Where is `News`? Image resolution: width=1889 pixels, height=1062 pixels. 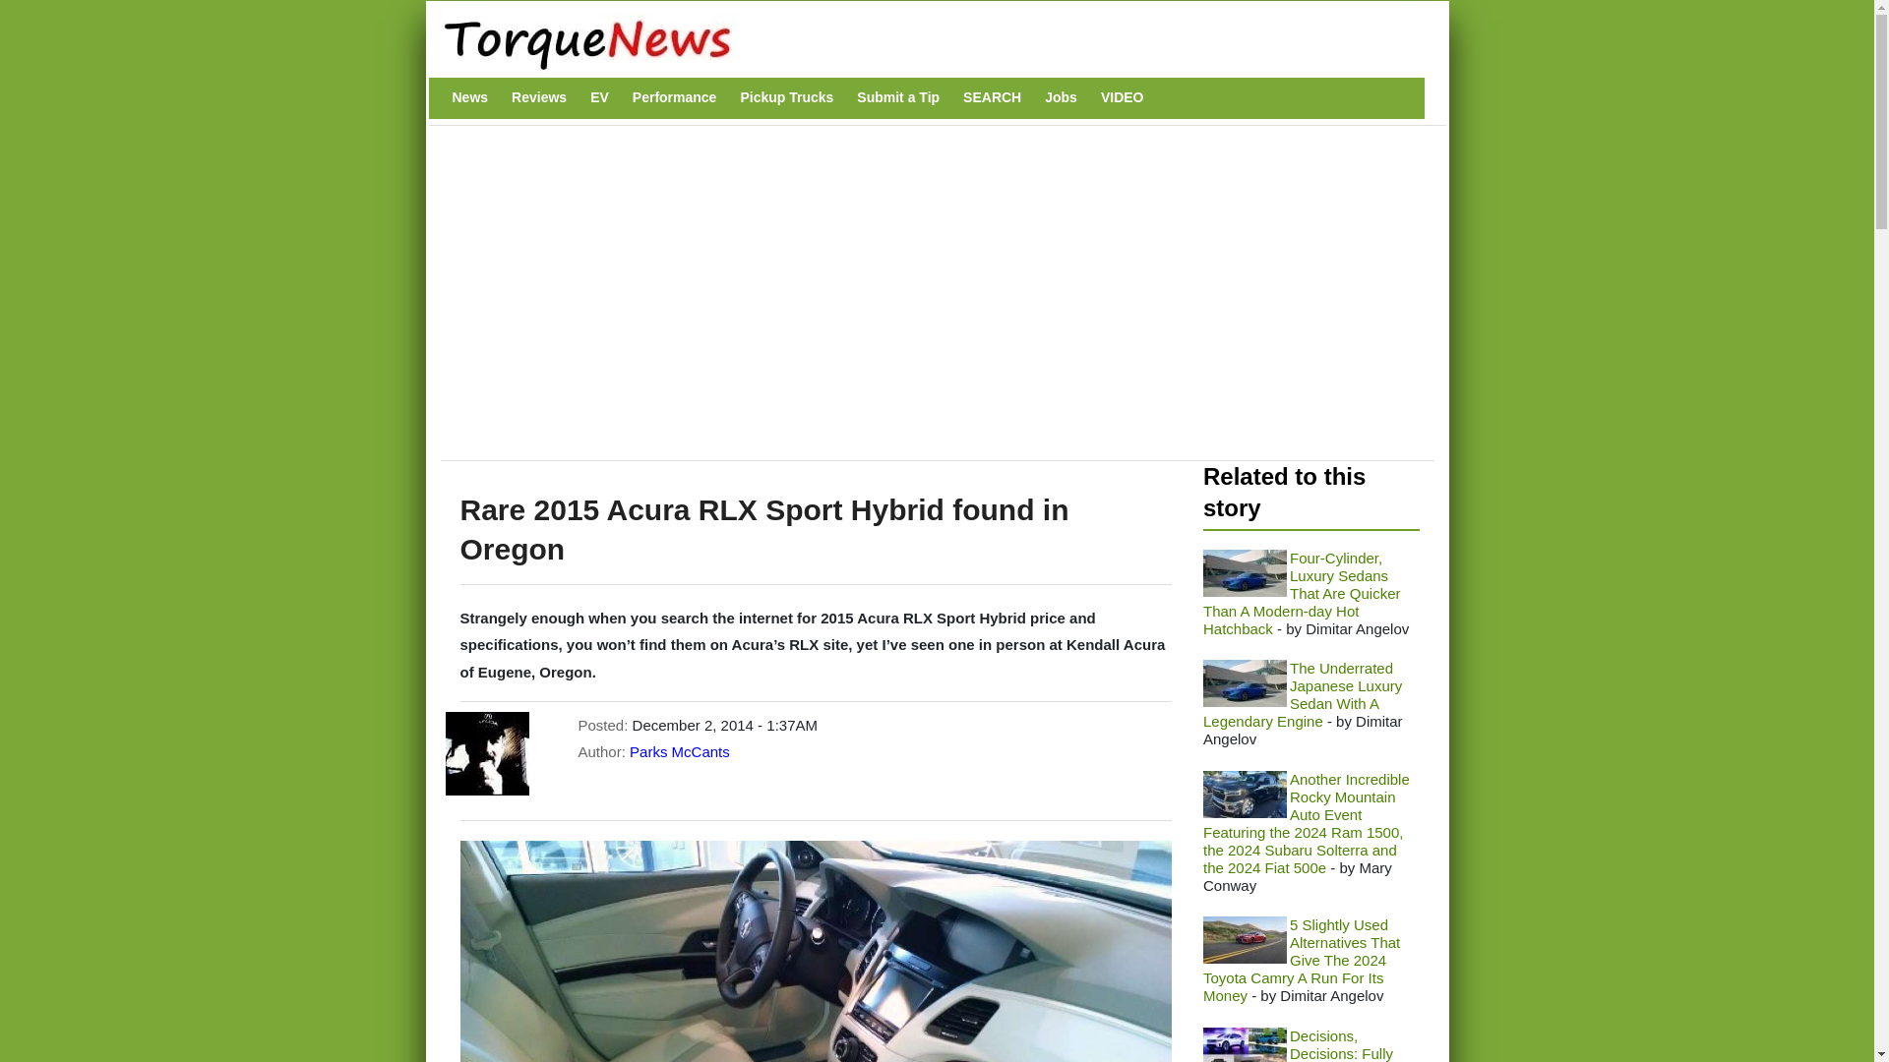
News is located at coordinates (470, 97).